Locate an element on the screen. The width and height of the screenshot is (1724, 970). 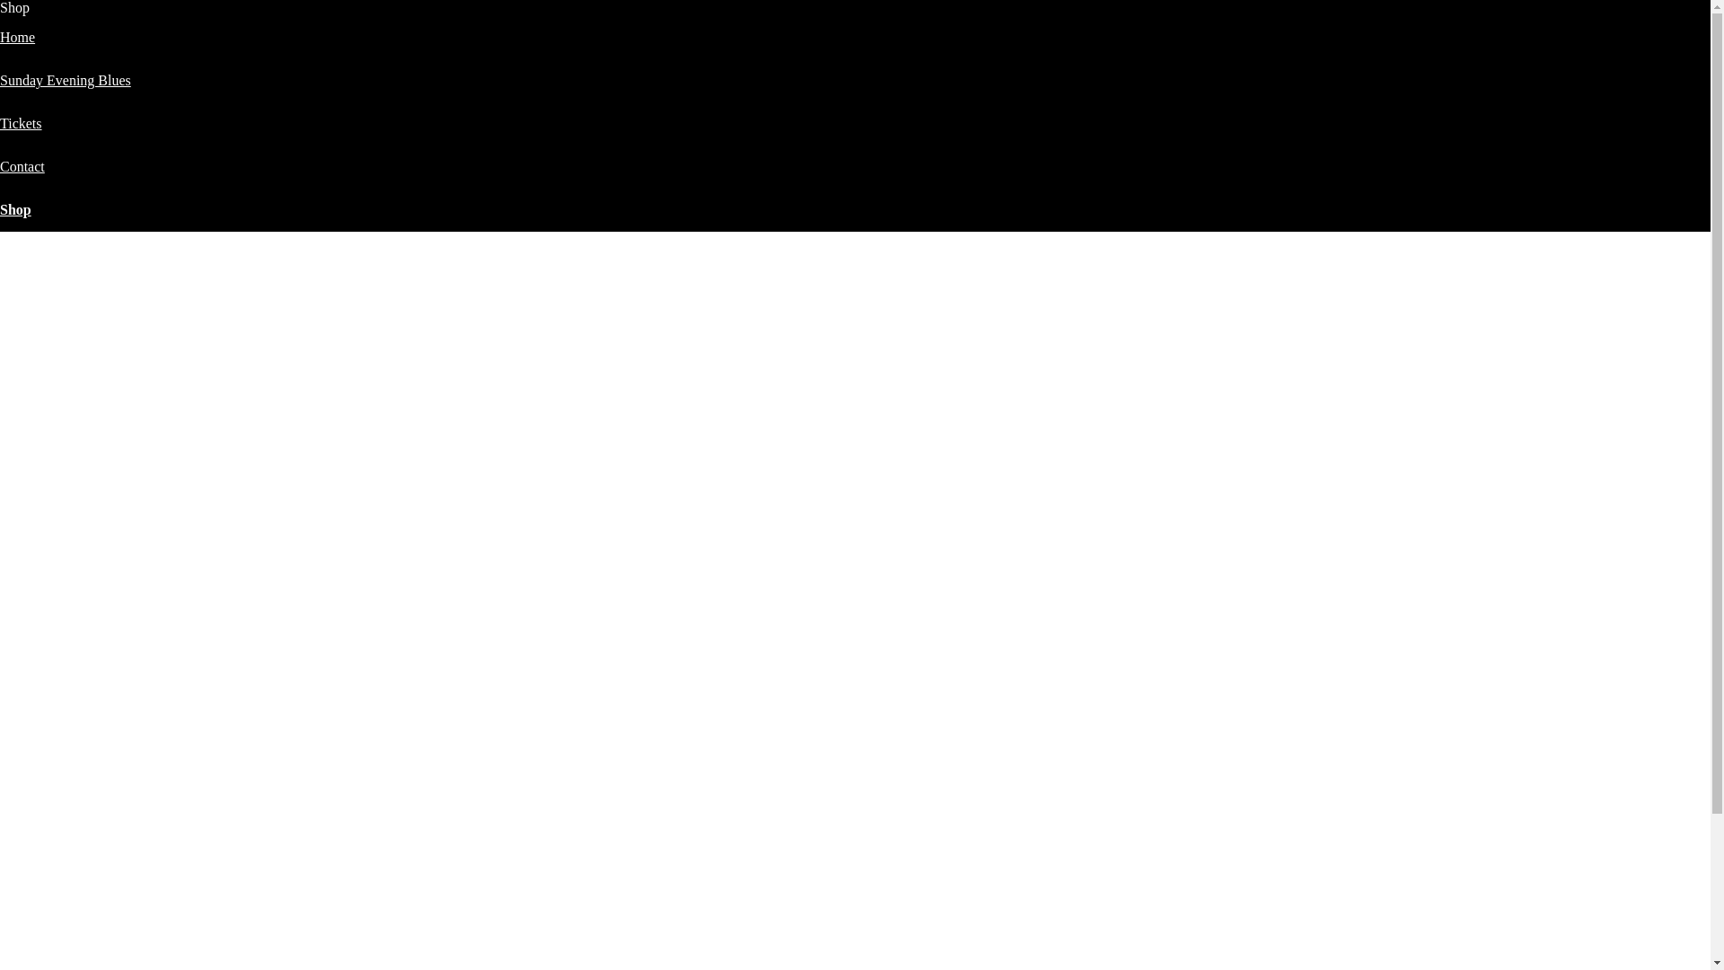
Home is located at coordinates (18, 38).